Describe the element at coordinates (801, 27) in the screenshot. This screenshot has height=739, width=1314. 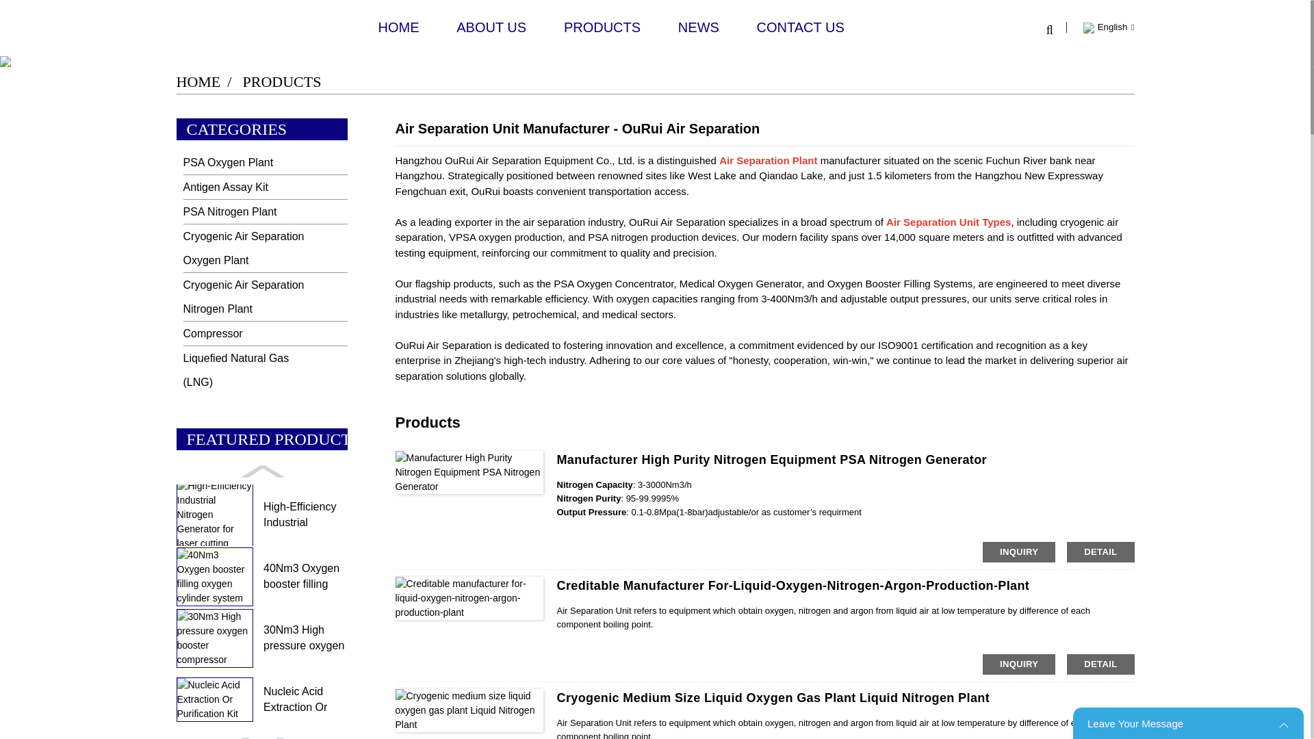
I see `CONTACT US` at that location.